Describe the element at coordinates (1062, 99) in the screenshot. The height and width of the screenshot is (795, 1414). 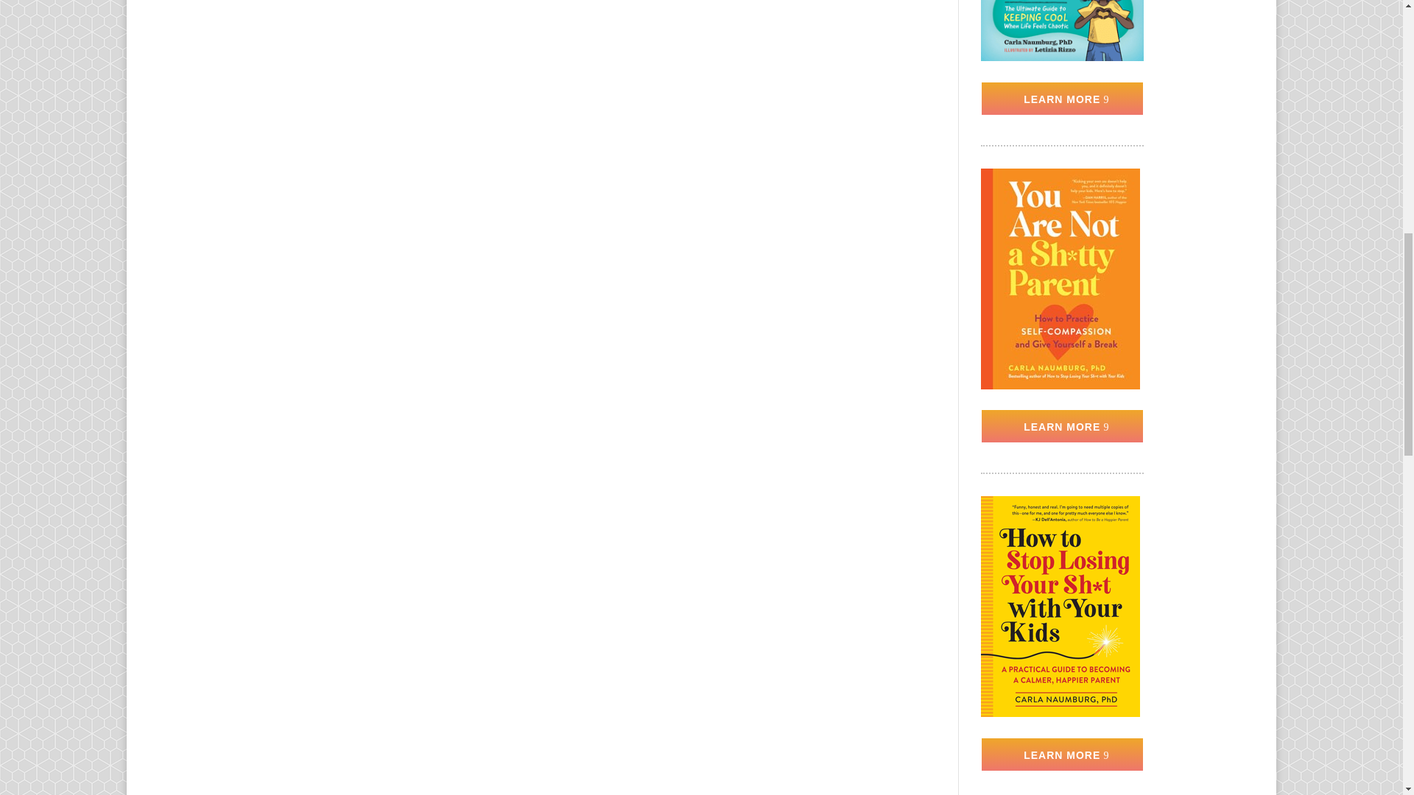
I see `LEARN MORE` at that location.